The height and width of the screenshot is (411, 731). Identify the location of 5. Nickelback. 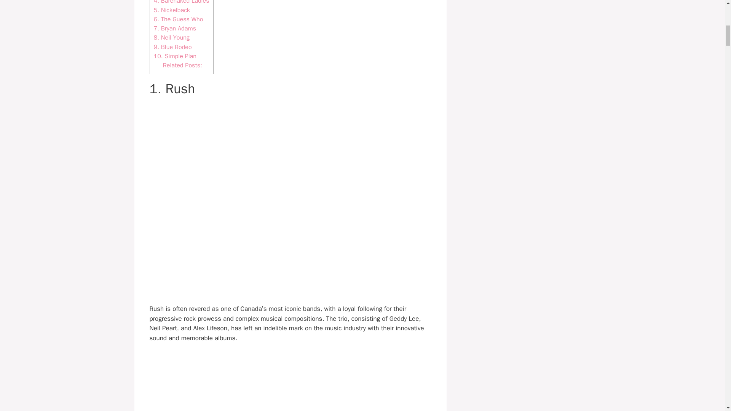
(172, 10).